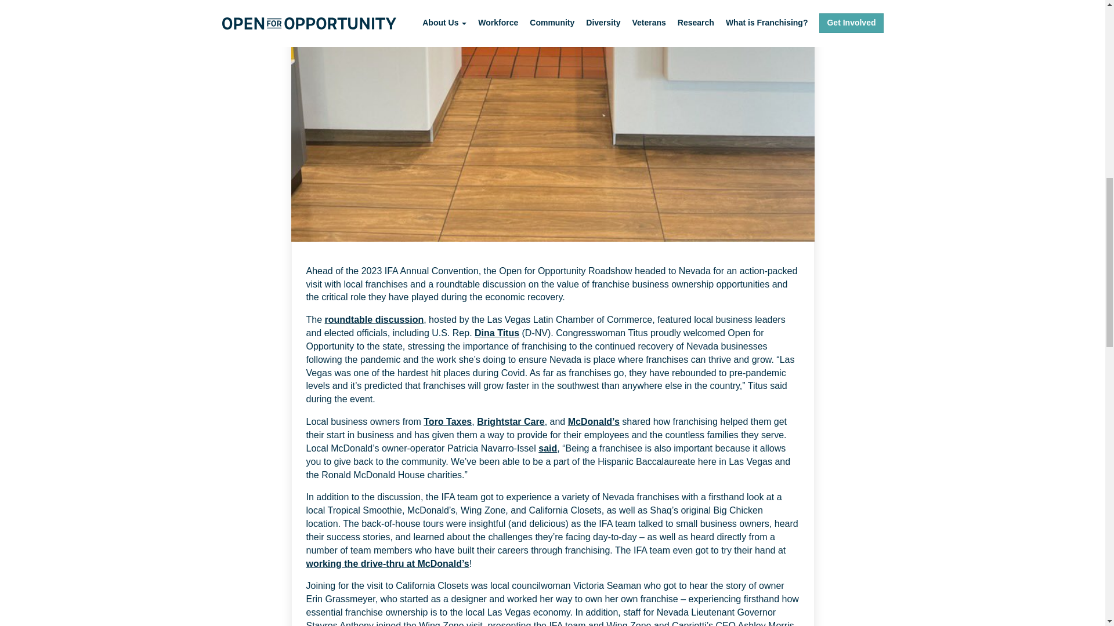  What do you see at coordinates (447, 421) in the screenshot?
I see `Toro Taxes` at bounding box center [447, 421].